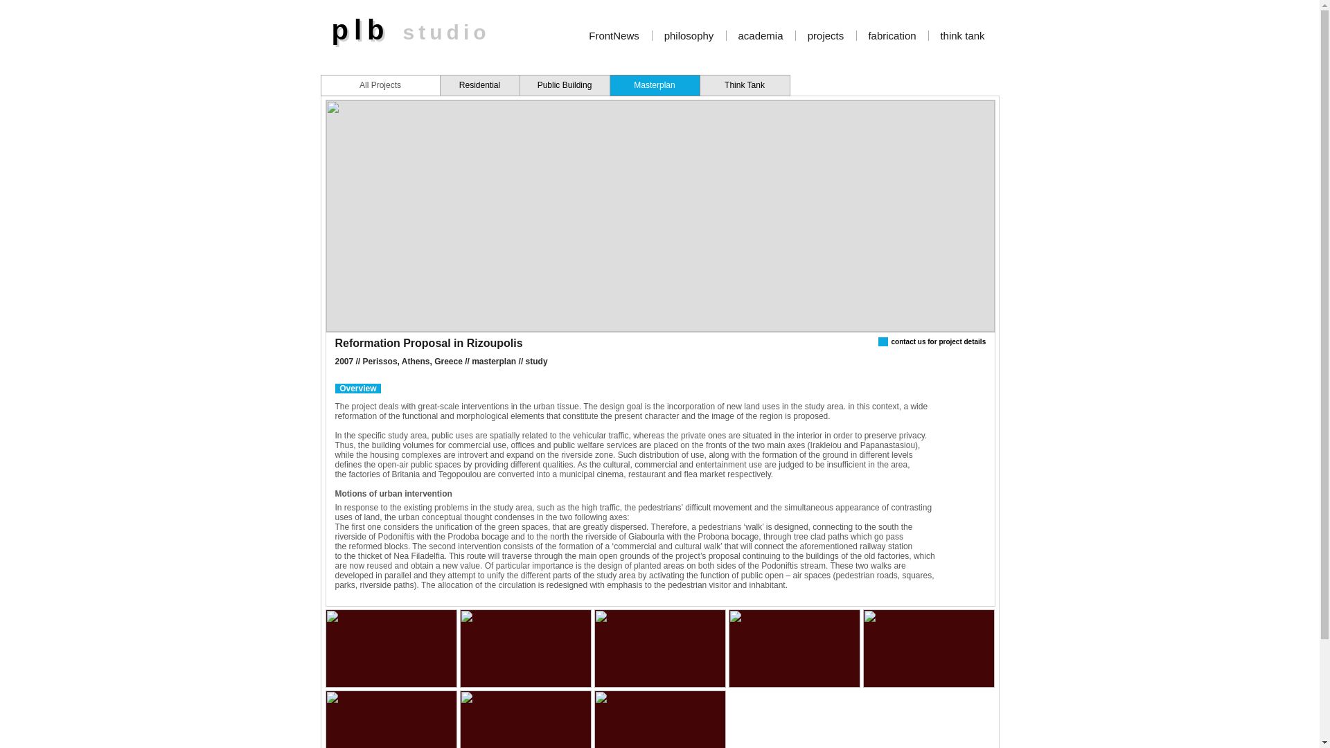 Image resolution: width=1330 pixels, height=748 pixels. What do you see at coordinates (744, 86) in the screenshot?
I see `Think Tank` at bounding box center [744, 86].